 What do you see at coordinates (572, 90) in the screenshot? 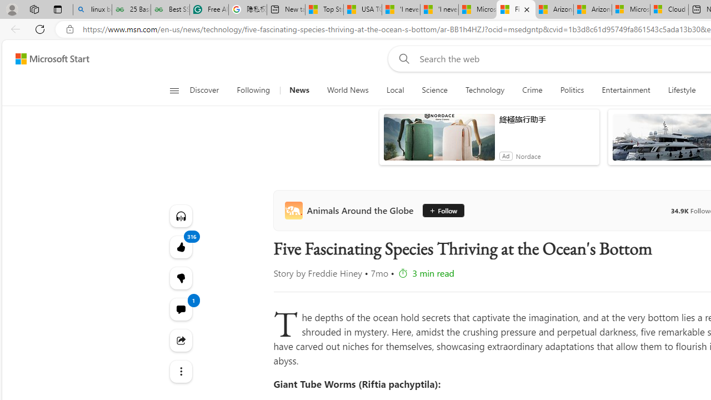
I see `Politics` at bounding box center [572, 90].